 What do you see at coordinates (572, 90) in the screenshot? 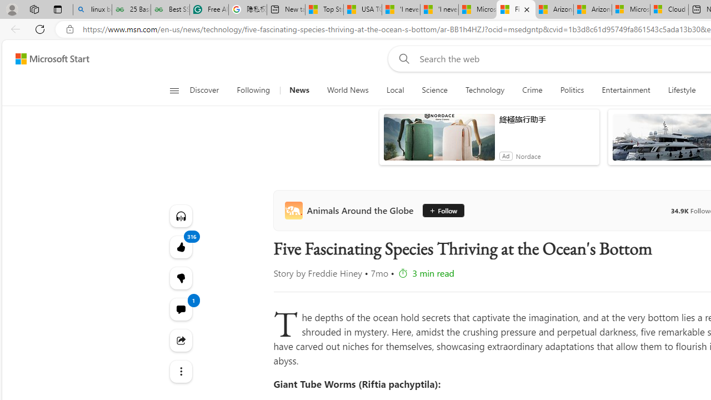
I see `Politics` at bounding box center [572, 90].